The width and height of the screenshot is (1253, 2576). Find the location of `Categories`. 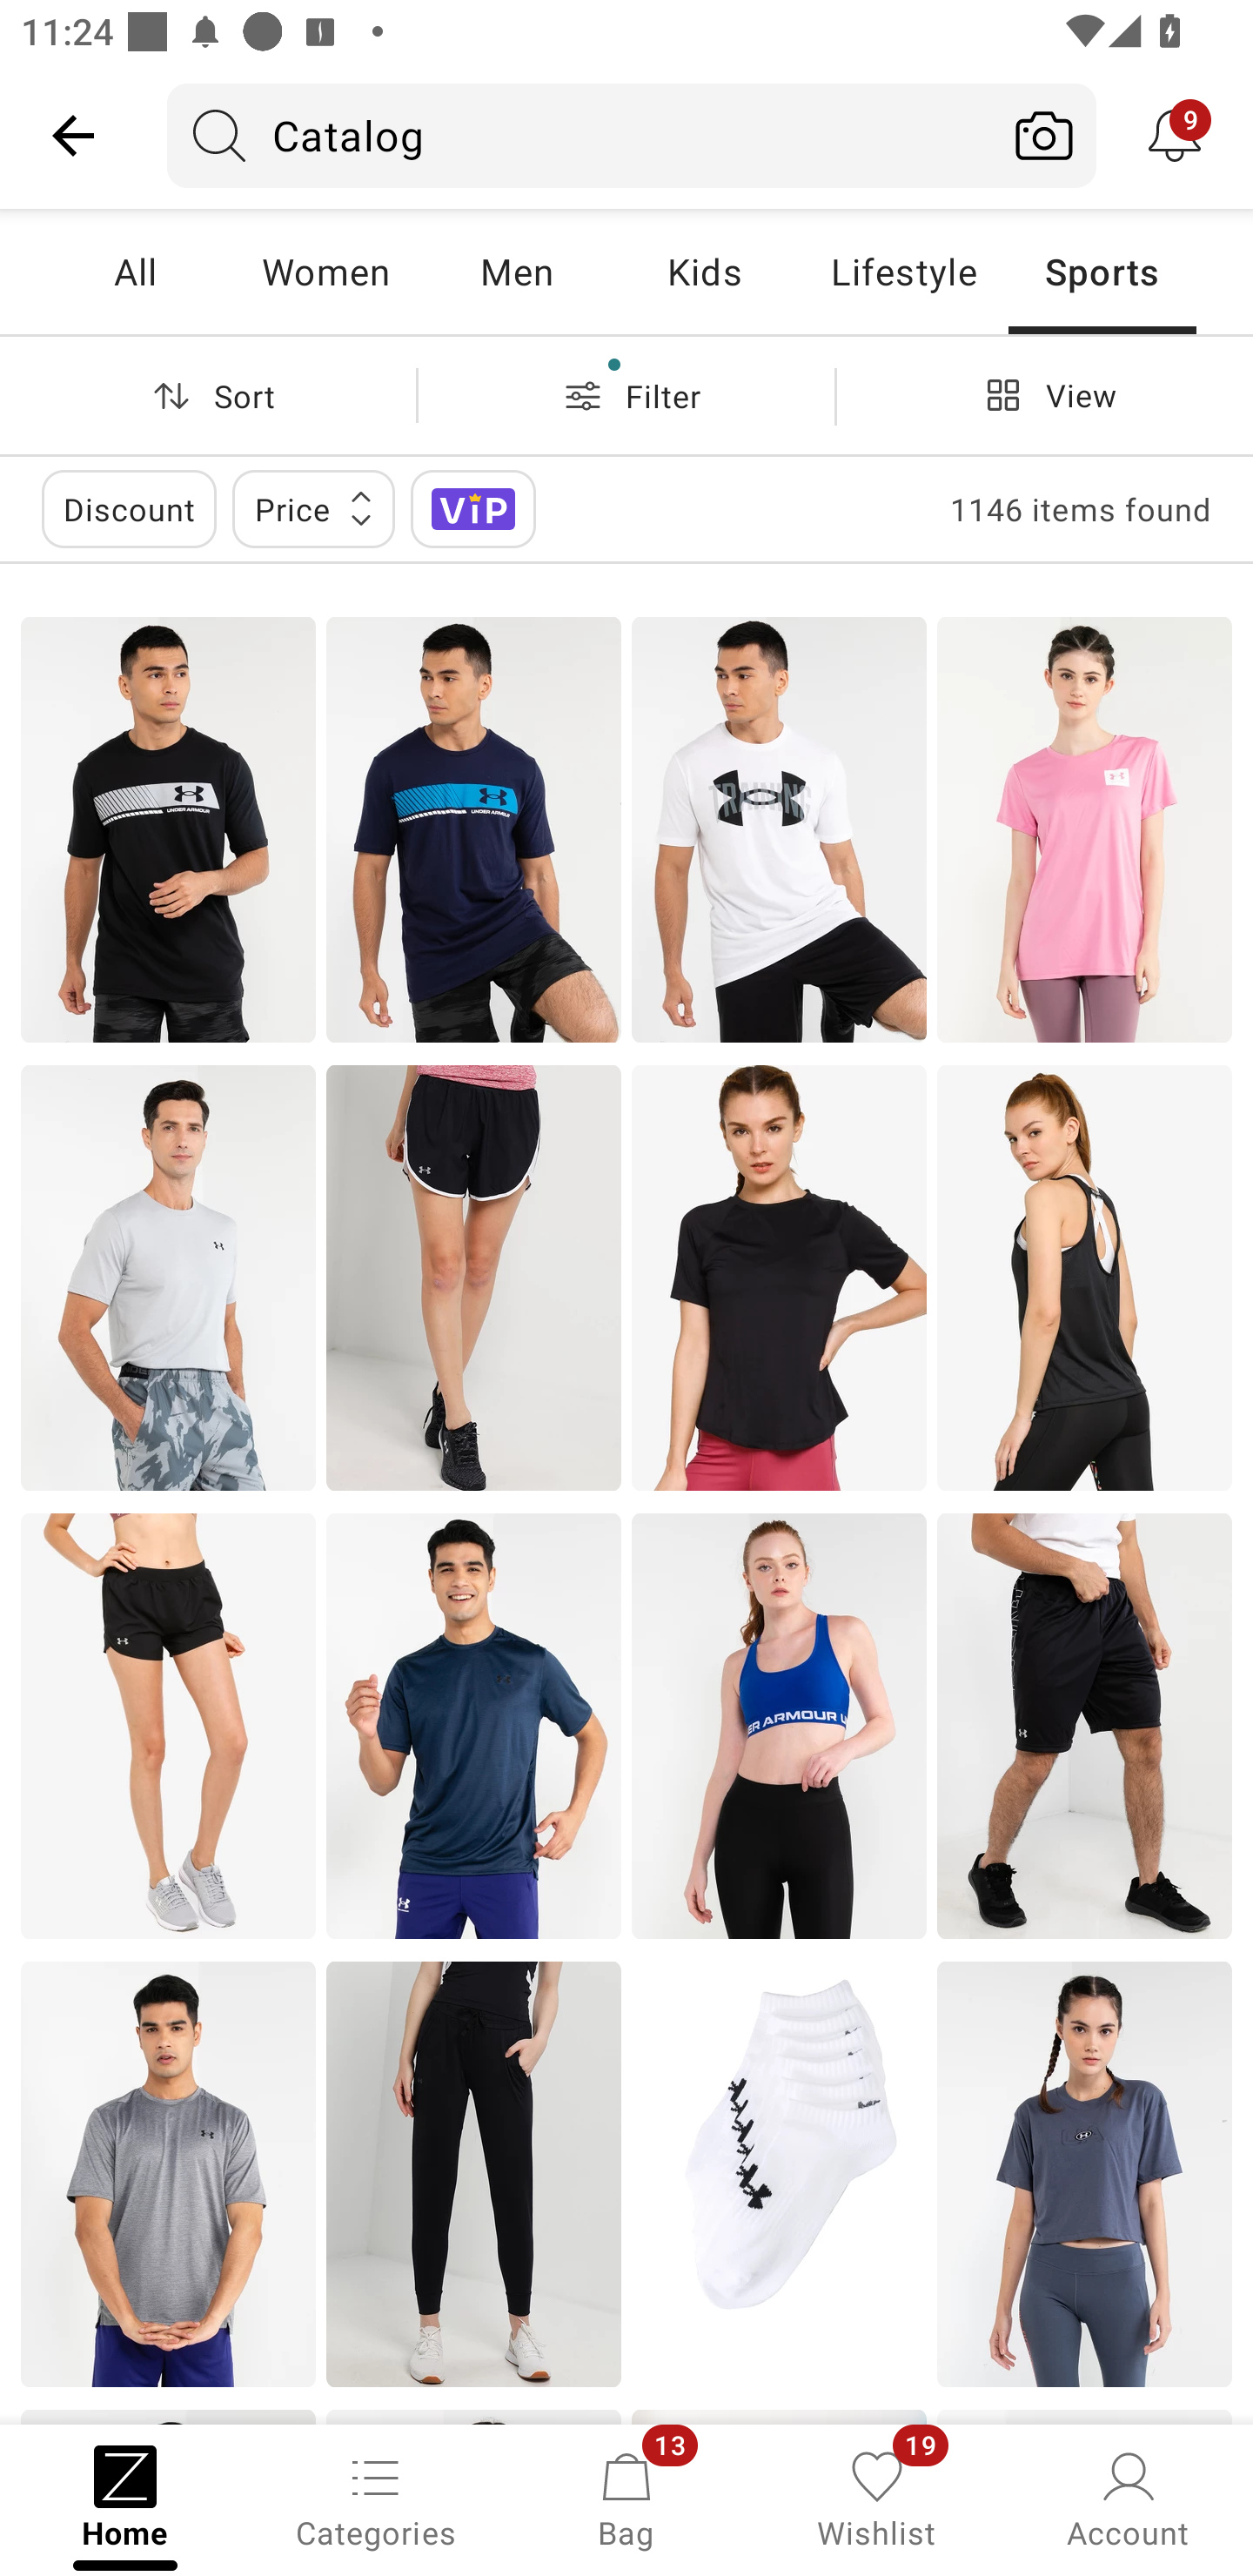

Categories is located at coordinates (376, 2498).